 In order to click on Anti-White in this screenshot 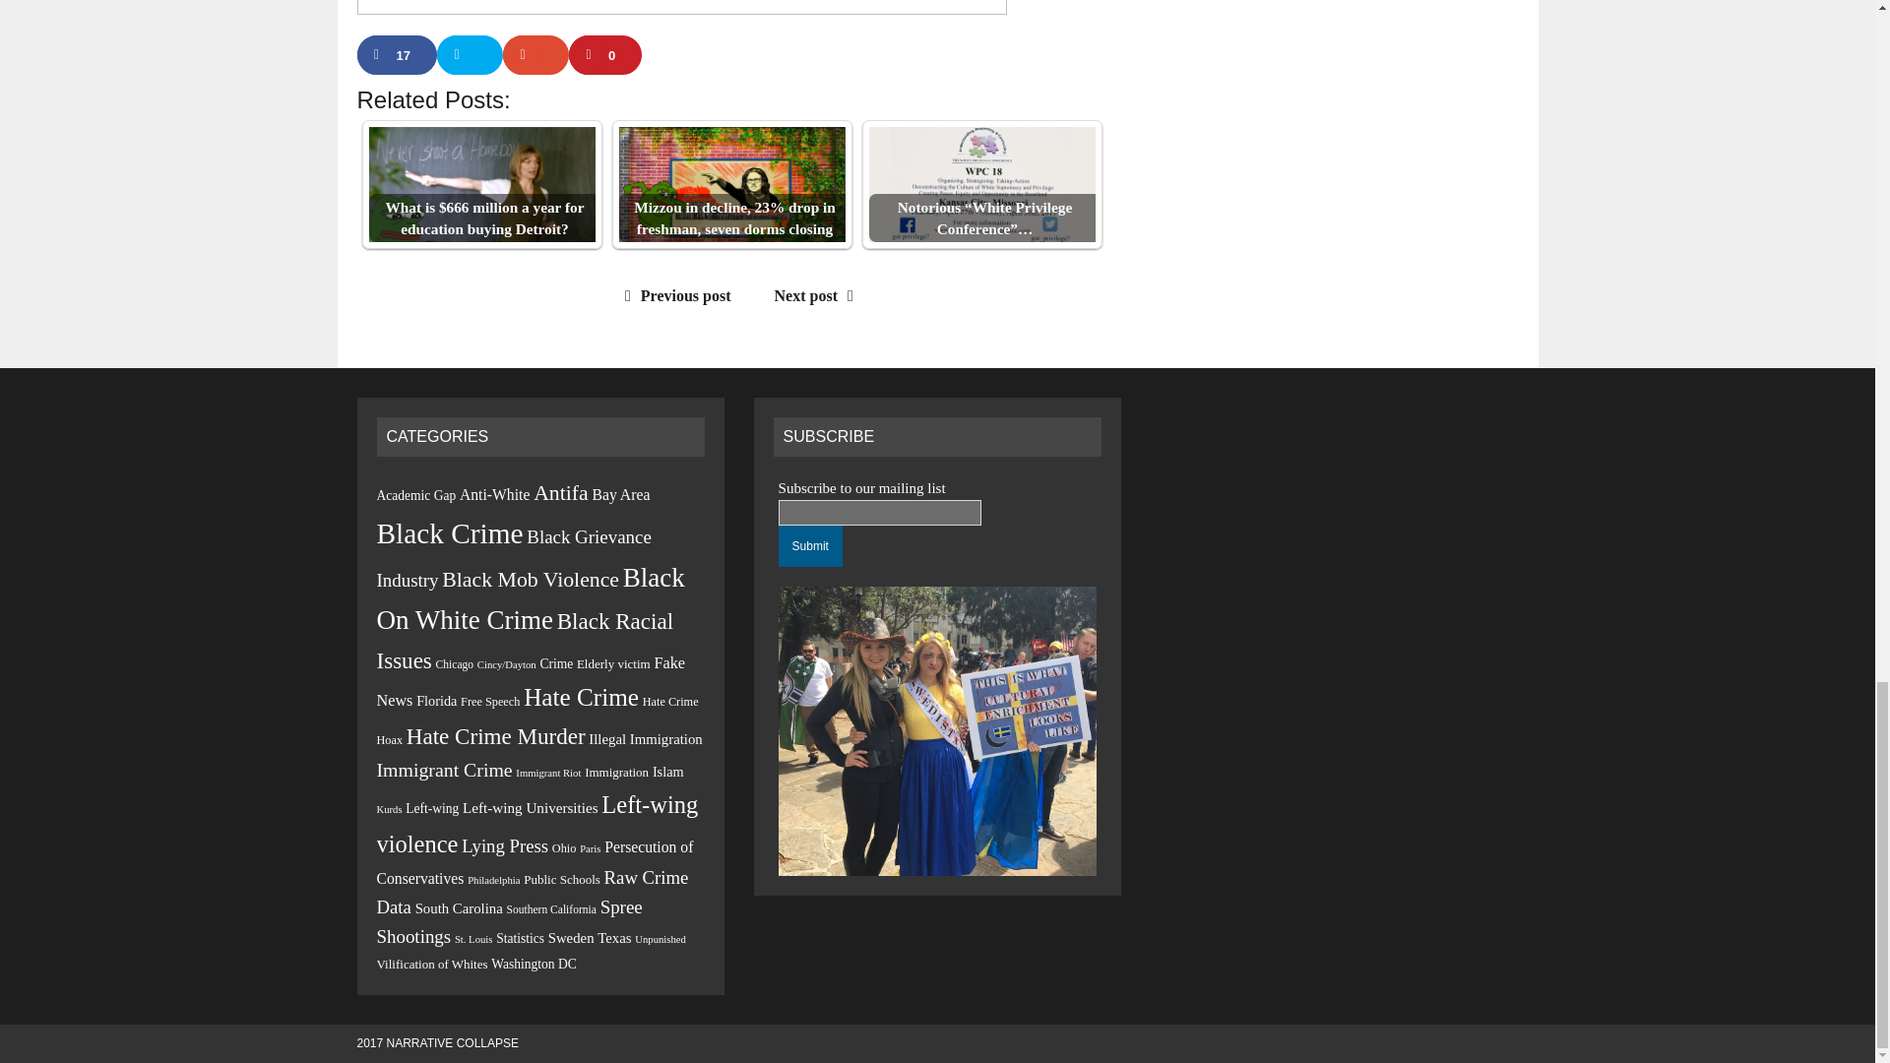, I will do `click(494, 494)`.